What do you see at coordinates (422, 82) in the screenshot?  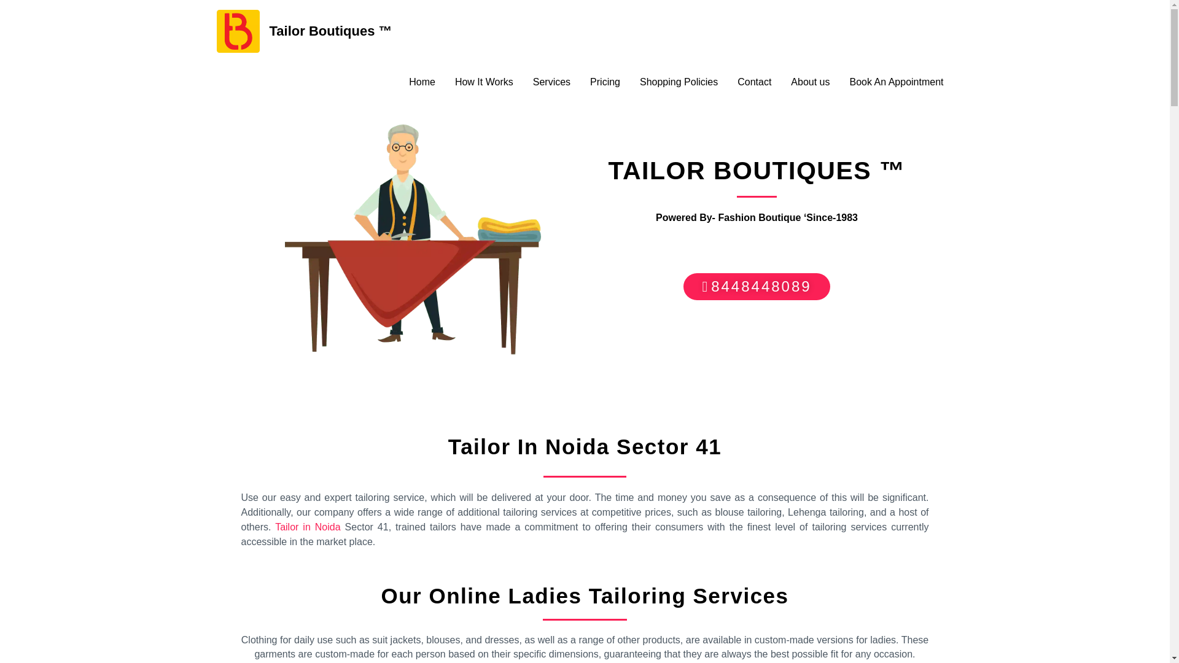 I see `Home` at bounding box center [422, 82].